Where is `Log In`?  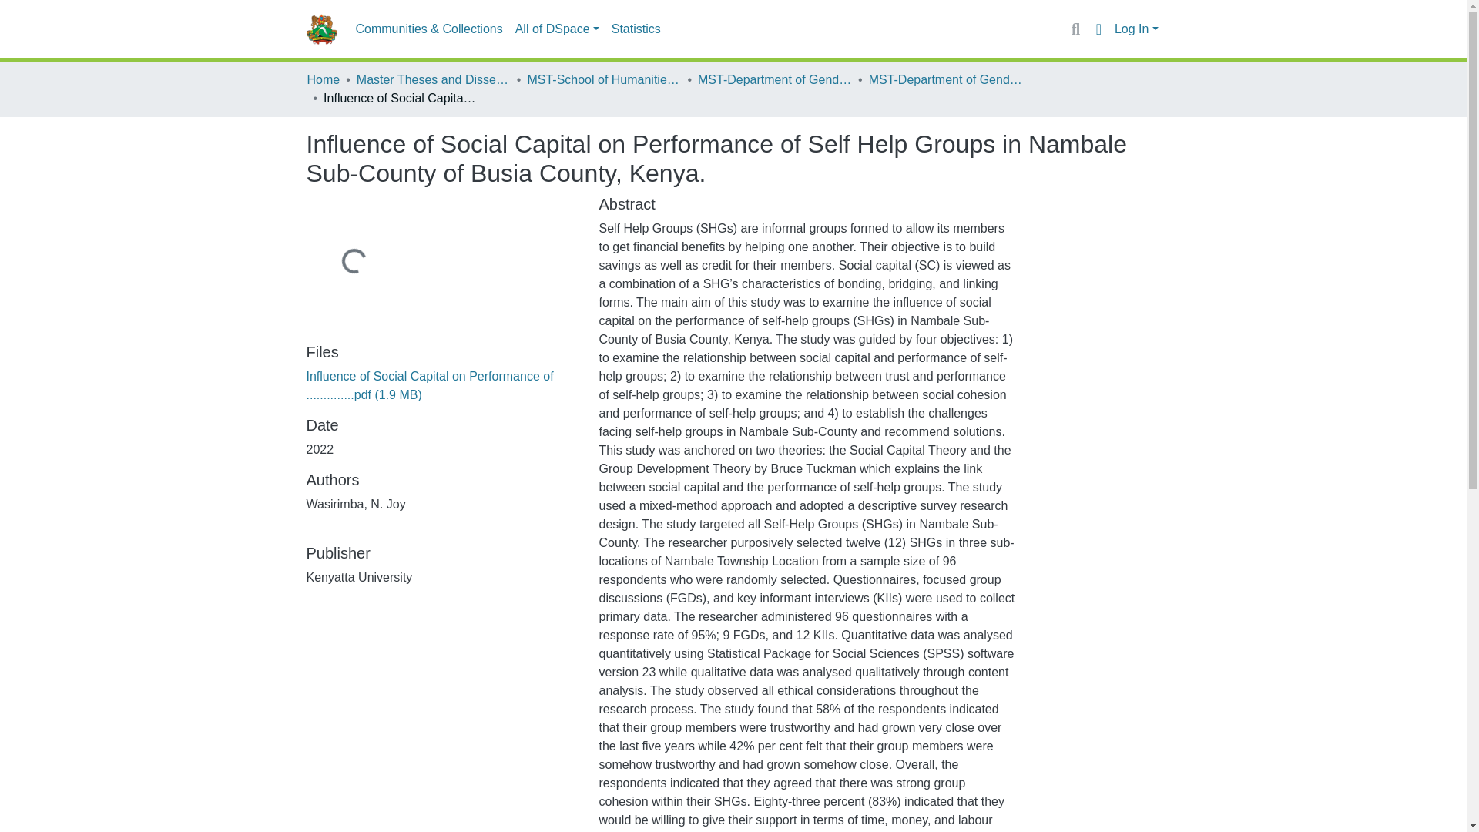 Log In is located at coordinates (1136, 29).